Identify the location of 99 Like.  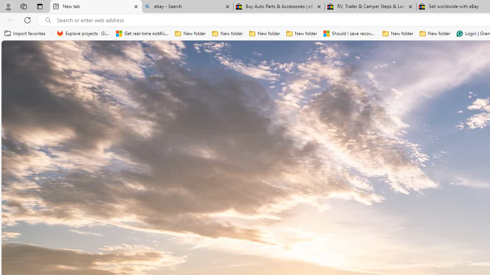
(440, 219).